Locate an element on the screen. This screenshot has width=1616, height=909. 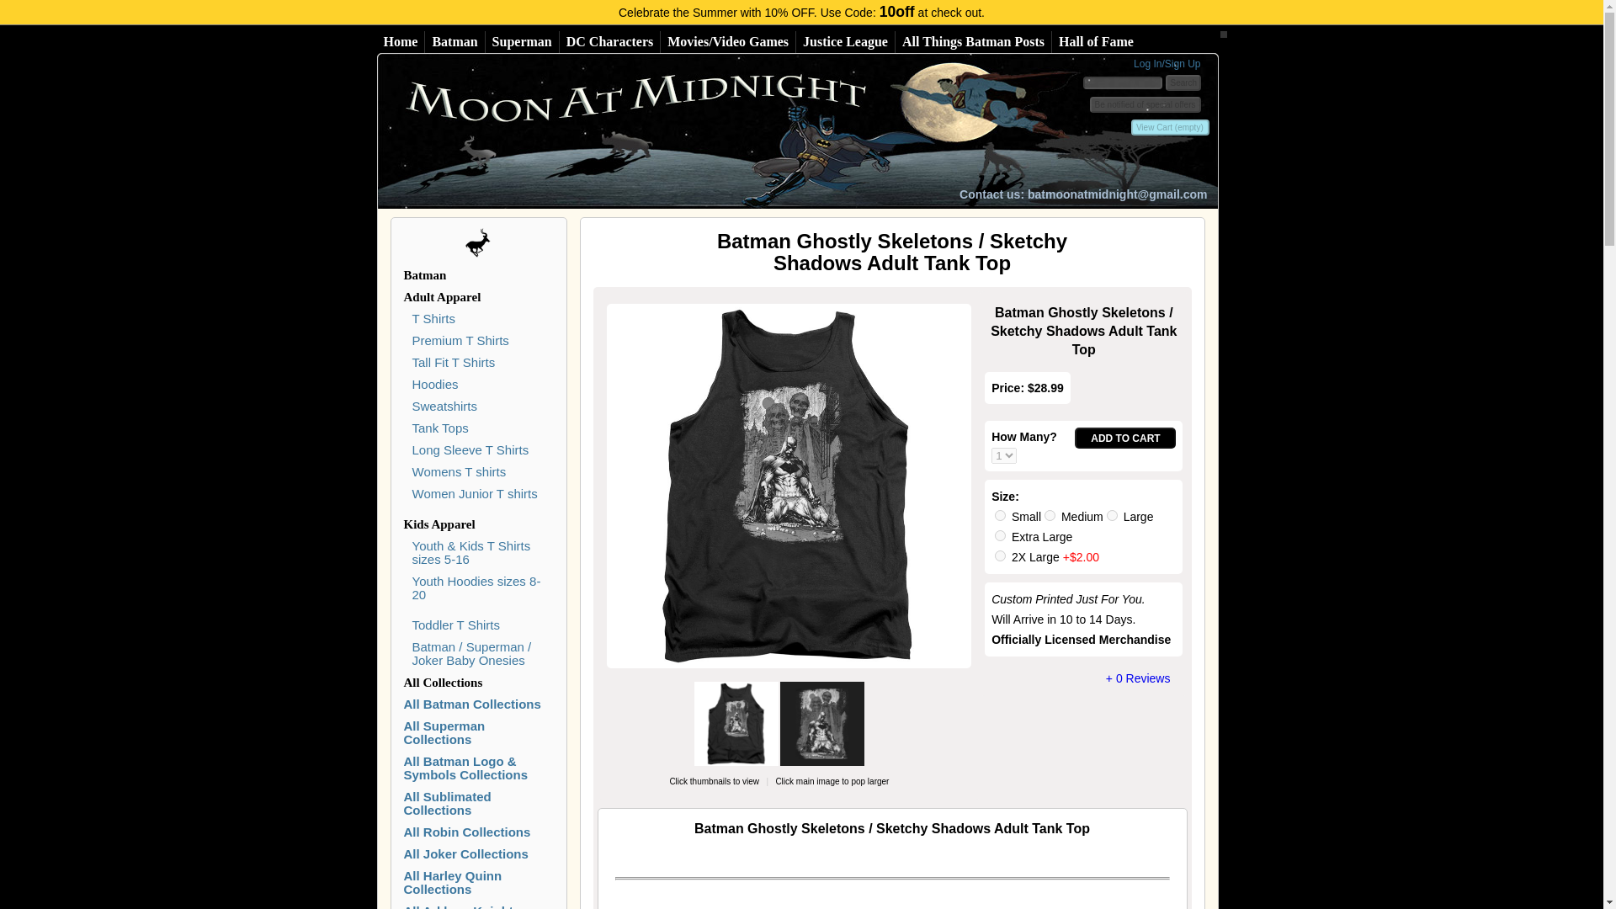
Large is located at coordinates (1113, 515).